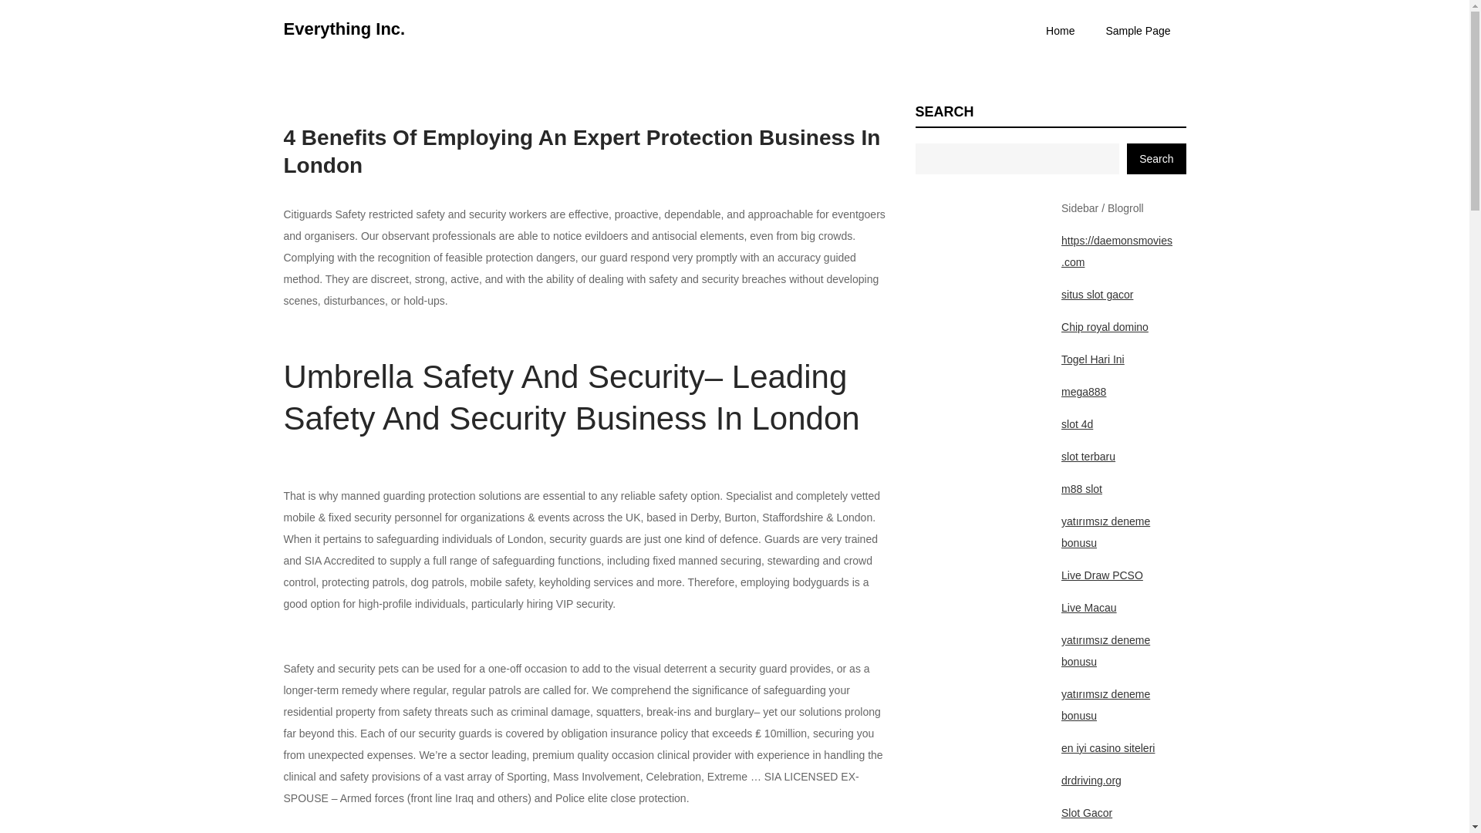 The width and height of the screenshot is (1481, 833). I want to click on Everything Inc., so click(345, 28).